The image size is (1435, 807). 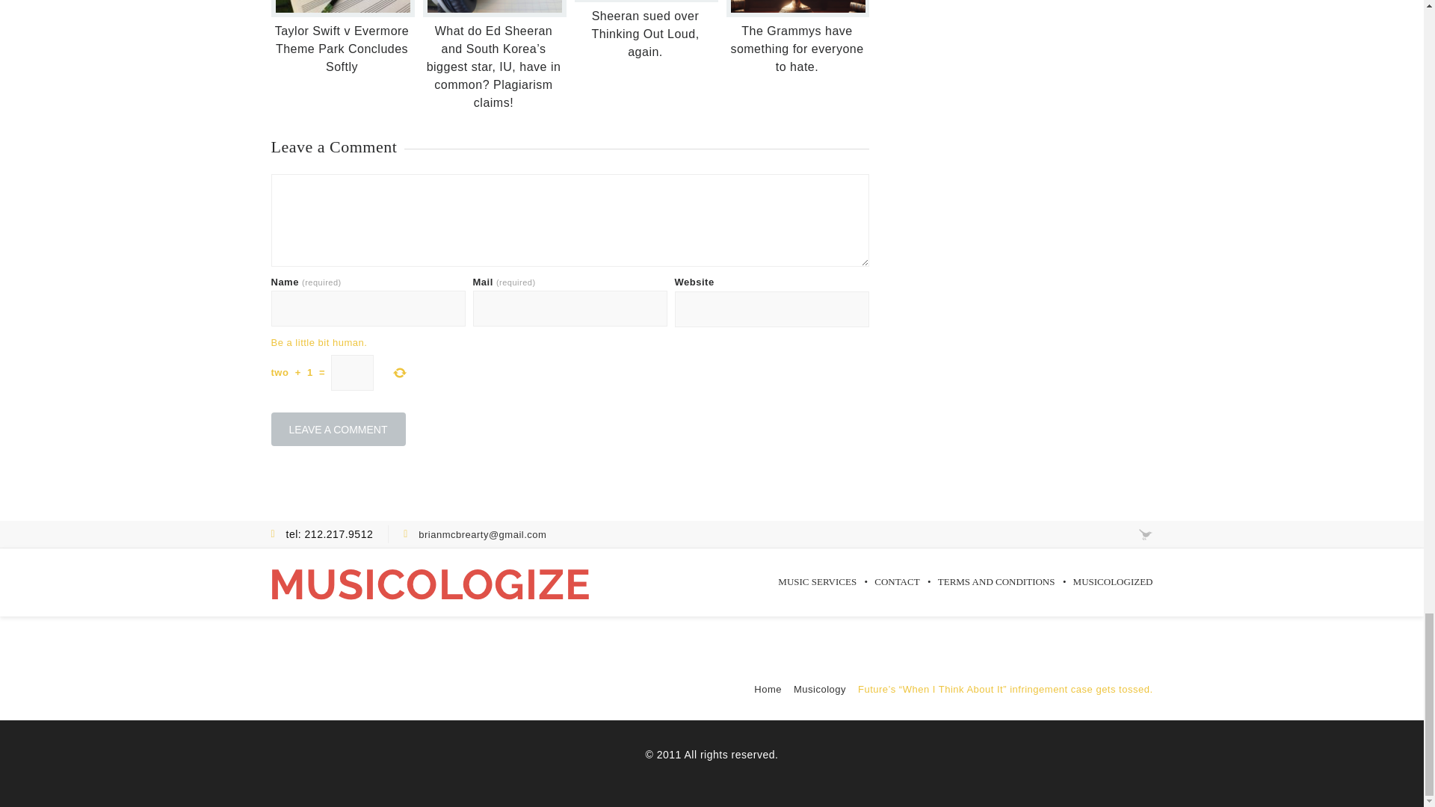 What do you see at coordinates (342, 49) in the screenshot?
I see `Taylor Swift v Evermore Theme Park Concludes Softly` at bounding box center [342, 49].